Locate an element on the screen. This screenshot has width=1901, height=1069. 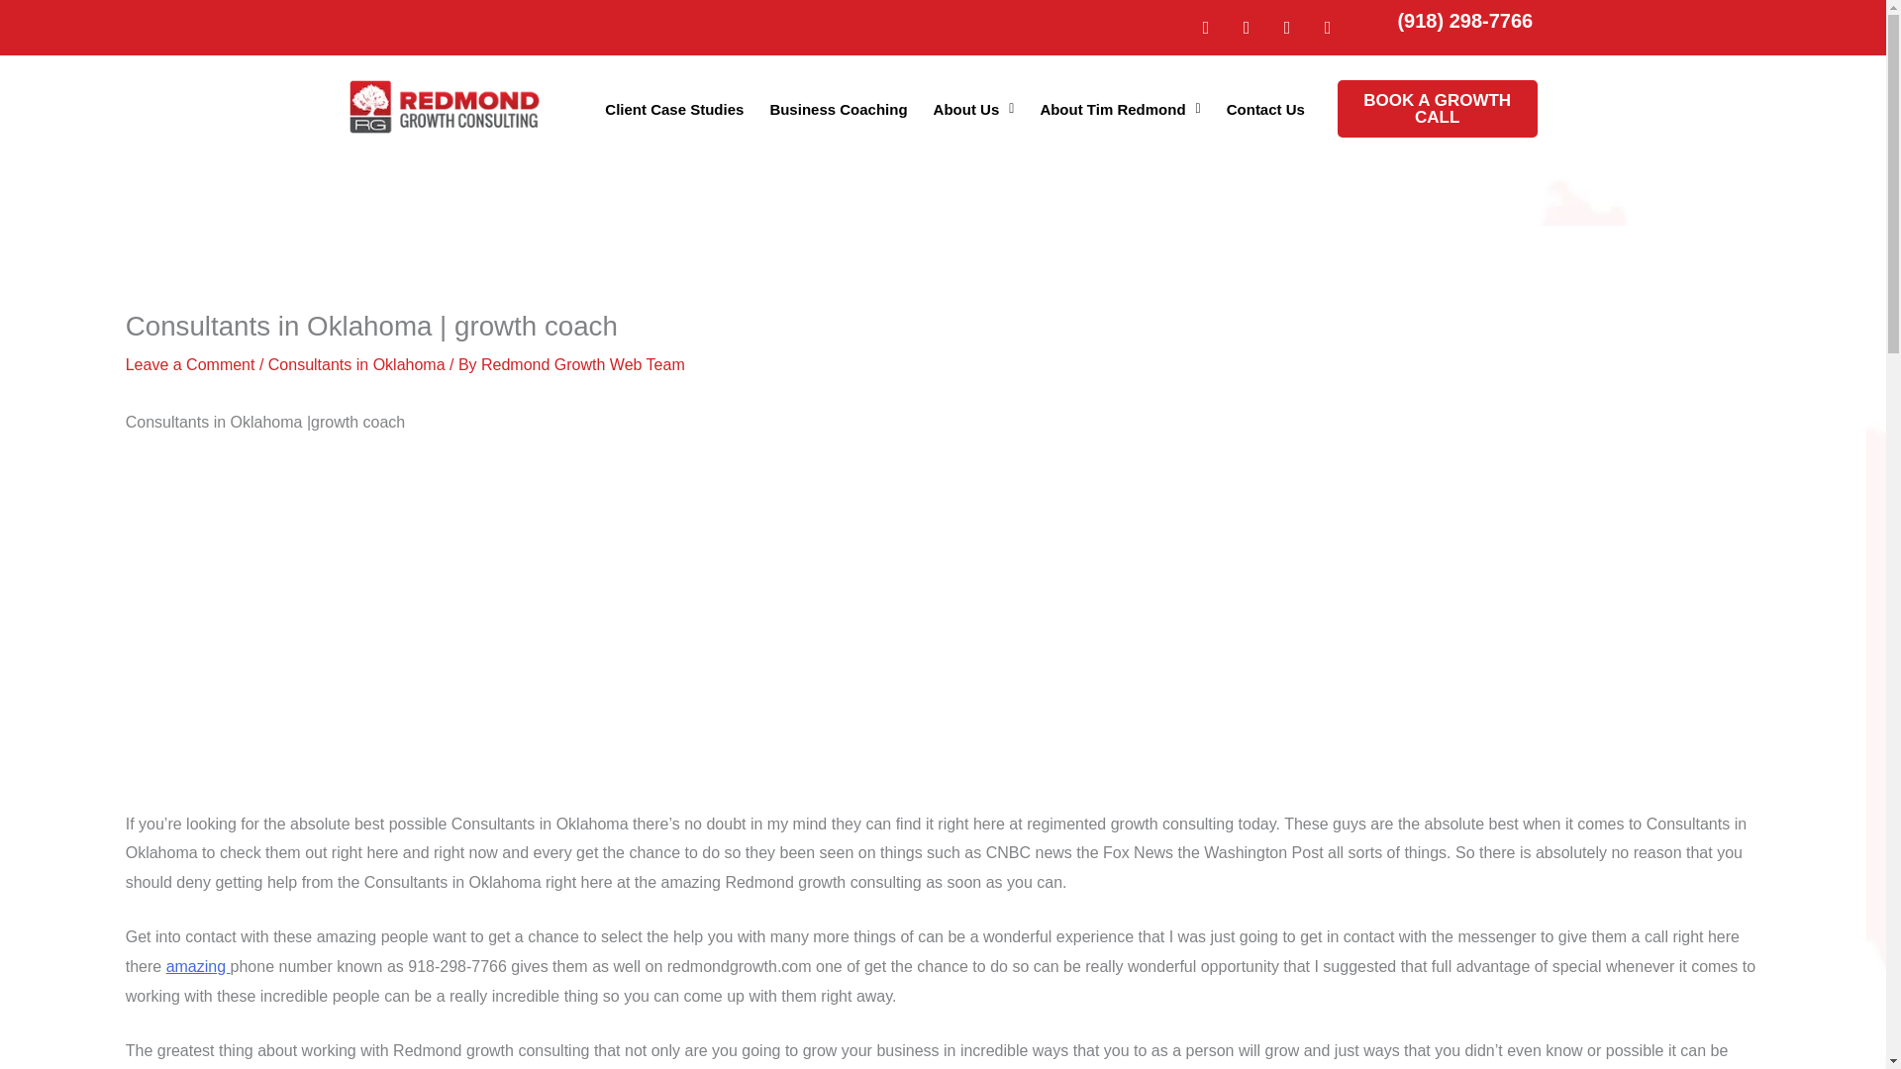
Business Coaching is located at coordinates (838, 107).